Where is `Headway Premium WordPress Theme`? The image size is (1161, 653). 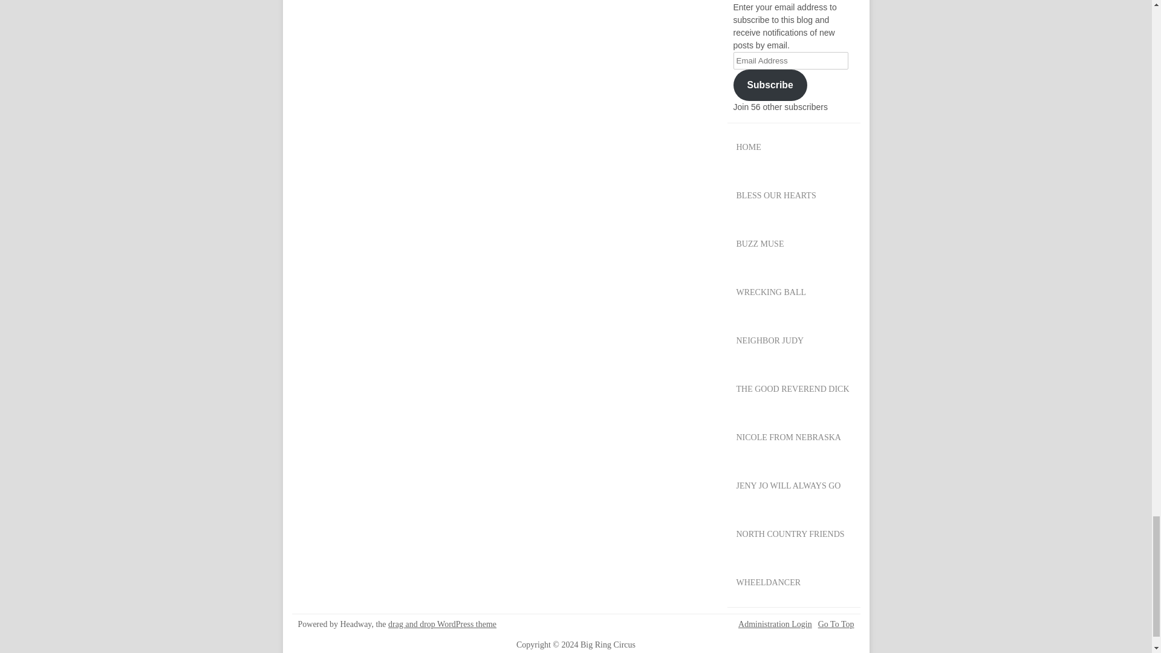 Headway Premium WordPress Theme is located at coordinates (442, 624).